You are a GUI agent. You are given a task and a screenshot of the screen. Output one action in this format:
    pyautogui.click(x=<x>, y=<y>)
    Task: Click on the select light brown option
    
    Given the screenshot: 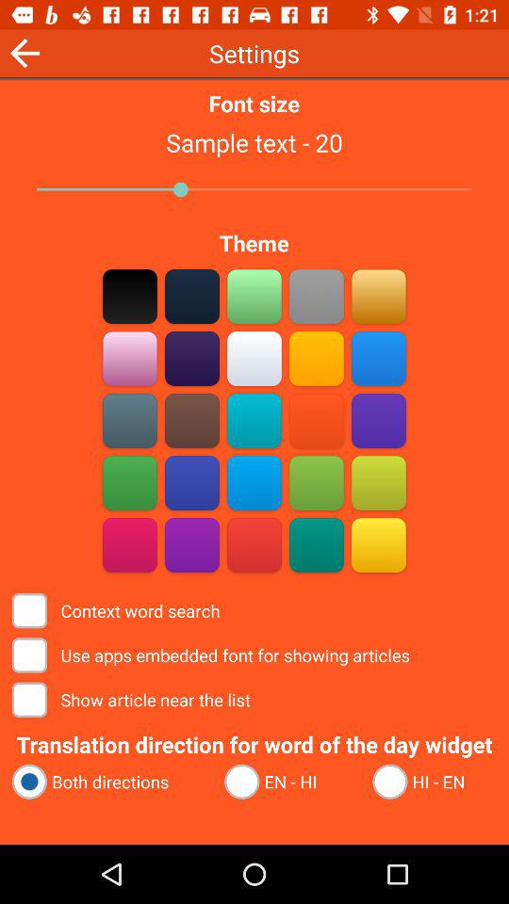 What is the action you would take?
    pyautogui.click(x=379, y=296)
    